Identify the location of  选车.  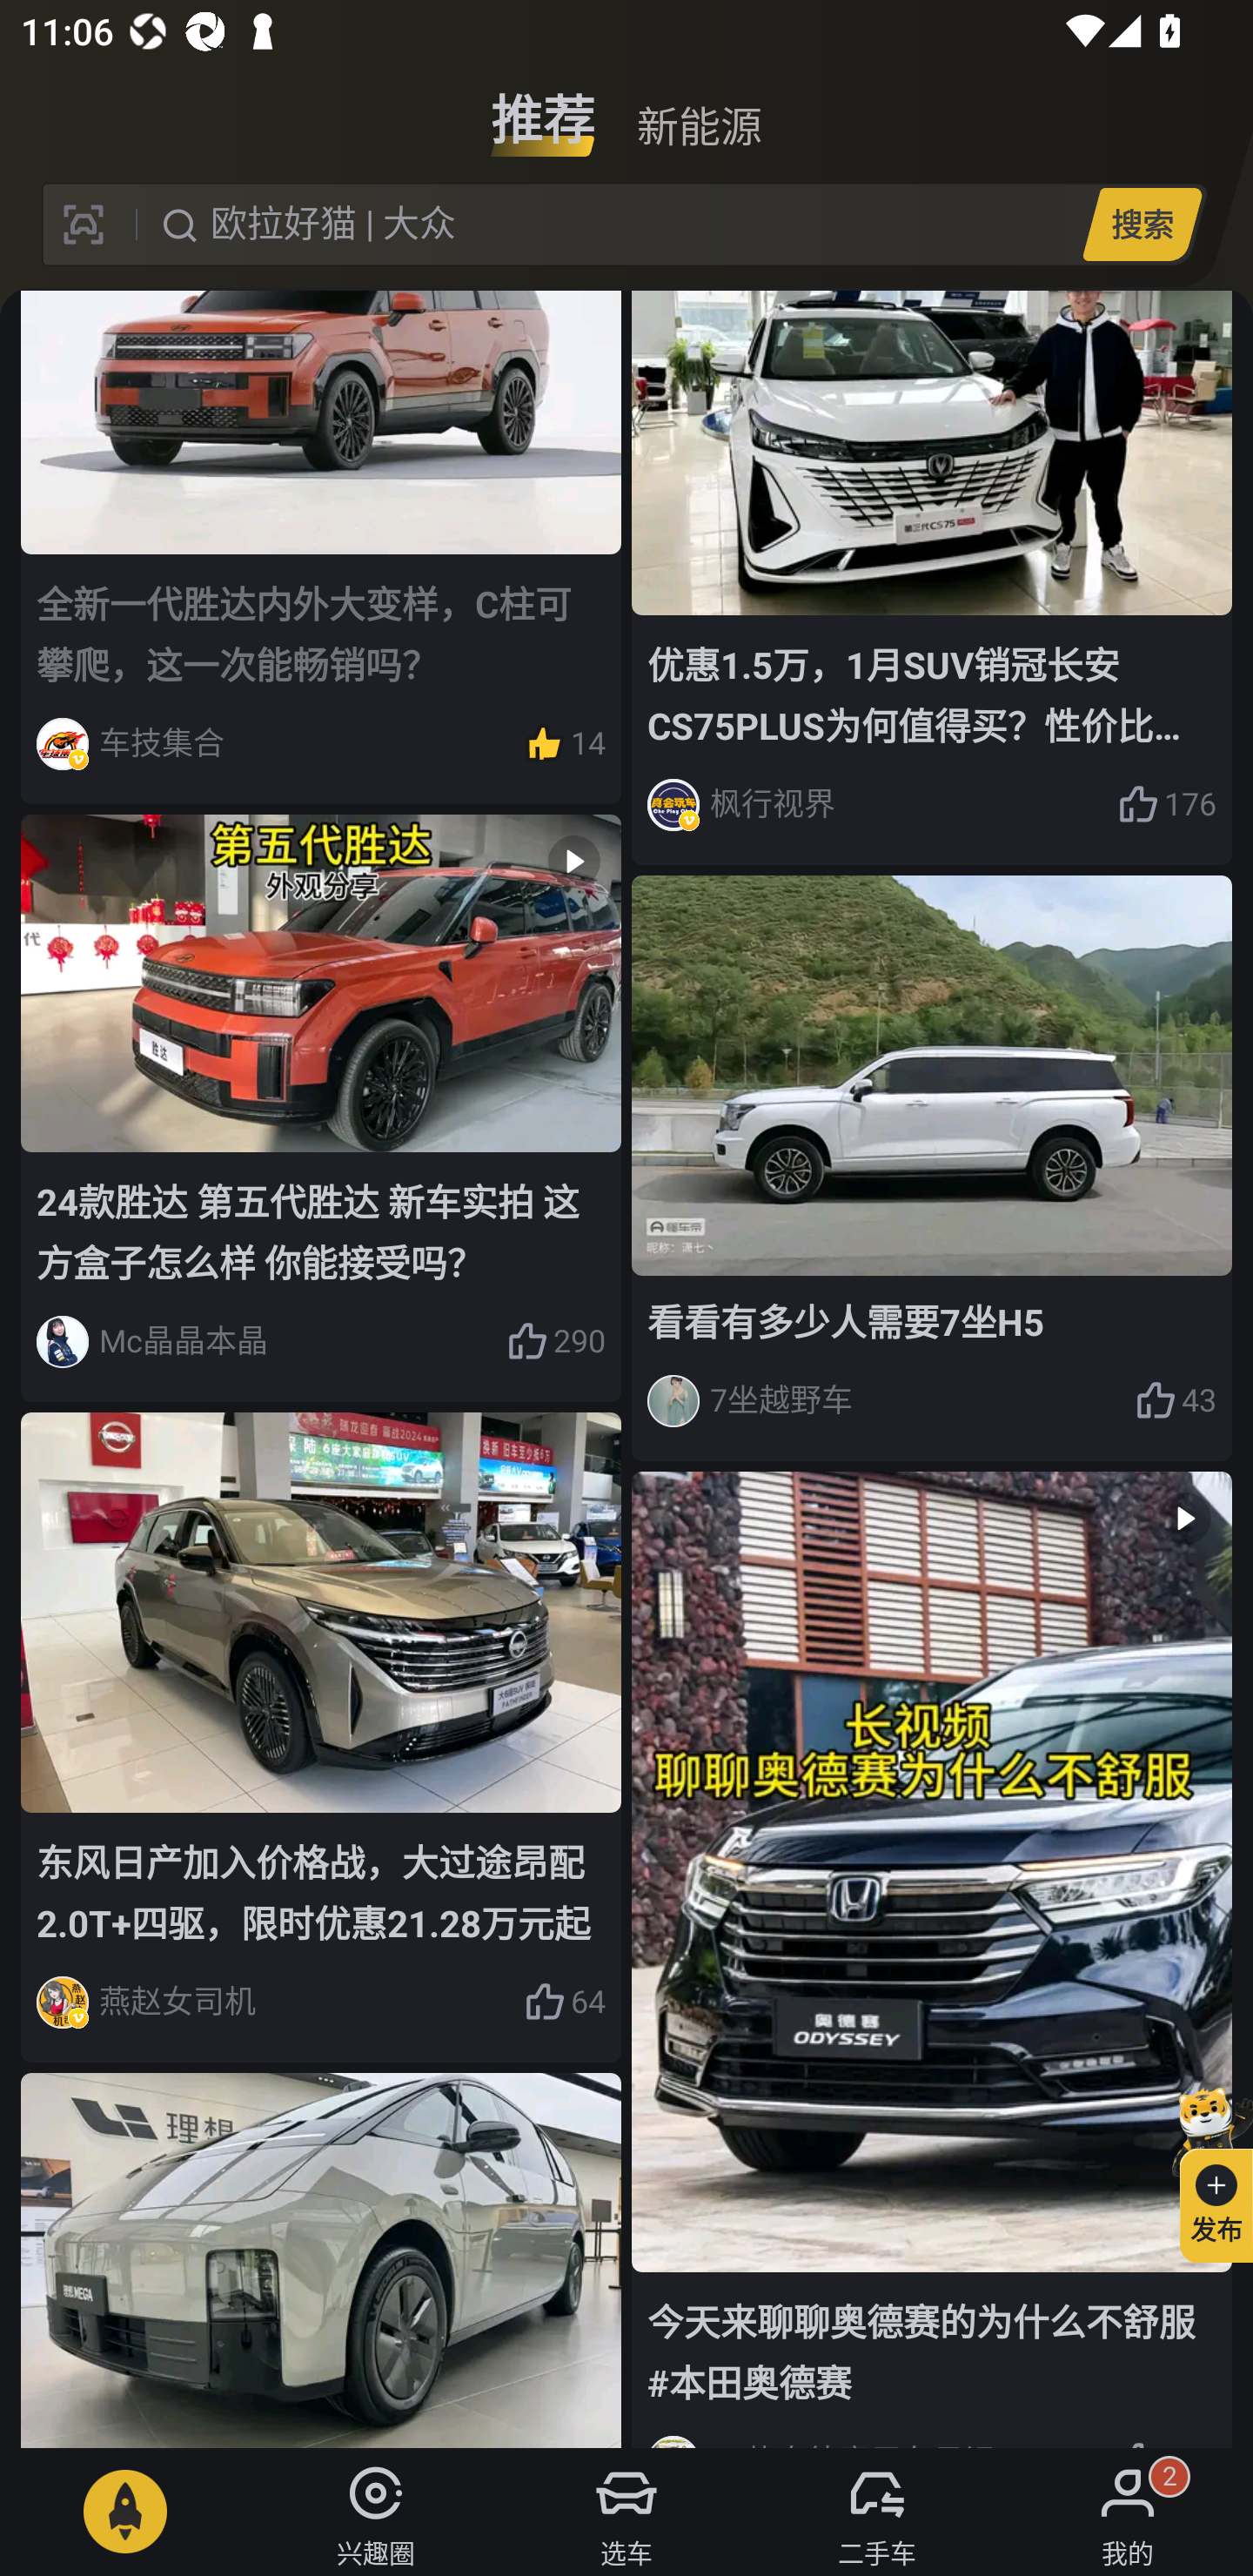
(626, 2512).